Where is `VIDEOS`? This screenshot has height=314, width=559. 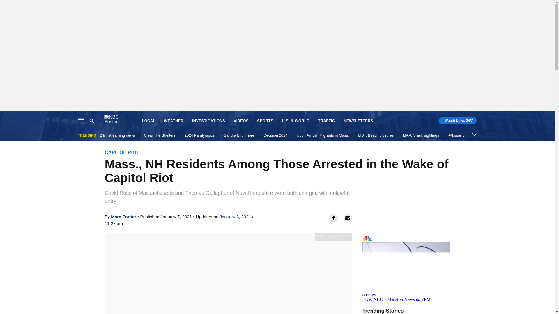
VIDEOS is located at coordinates (241, 121).